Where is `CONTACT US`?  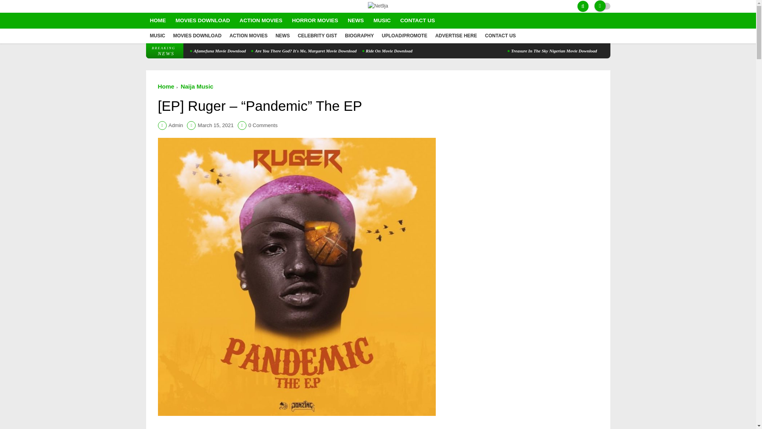 CONTACT US is located at coordinates (500, 36).